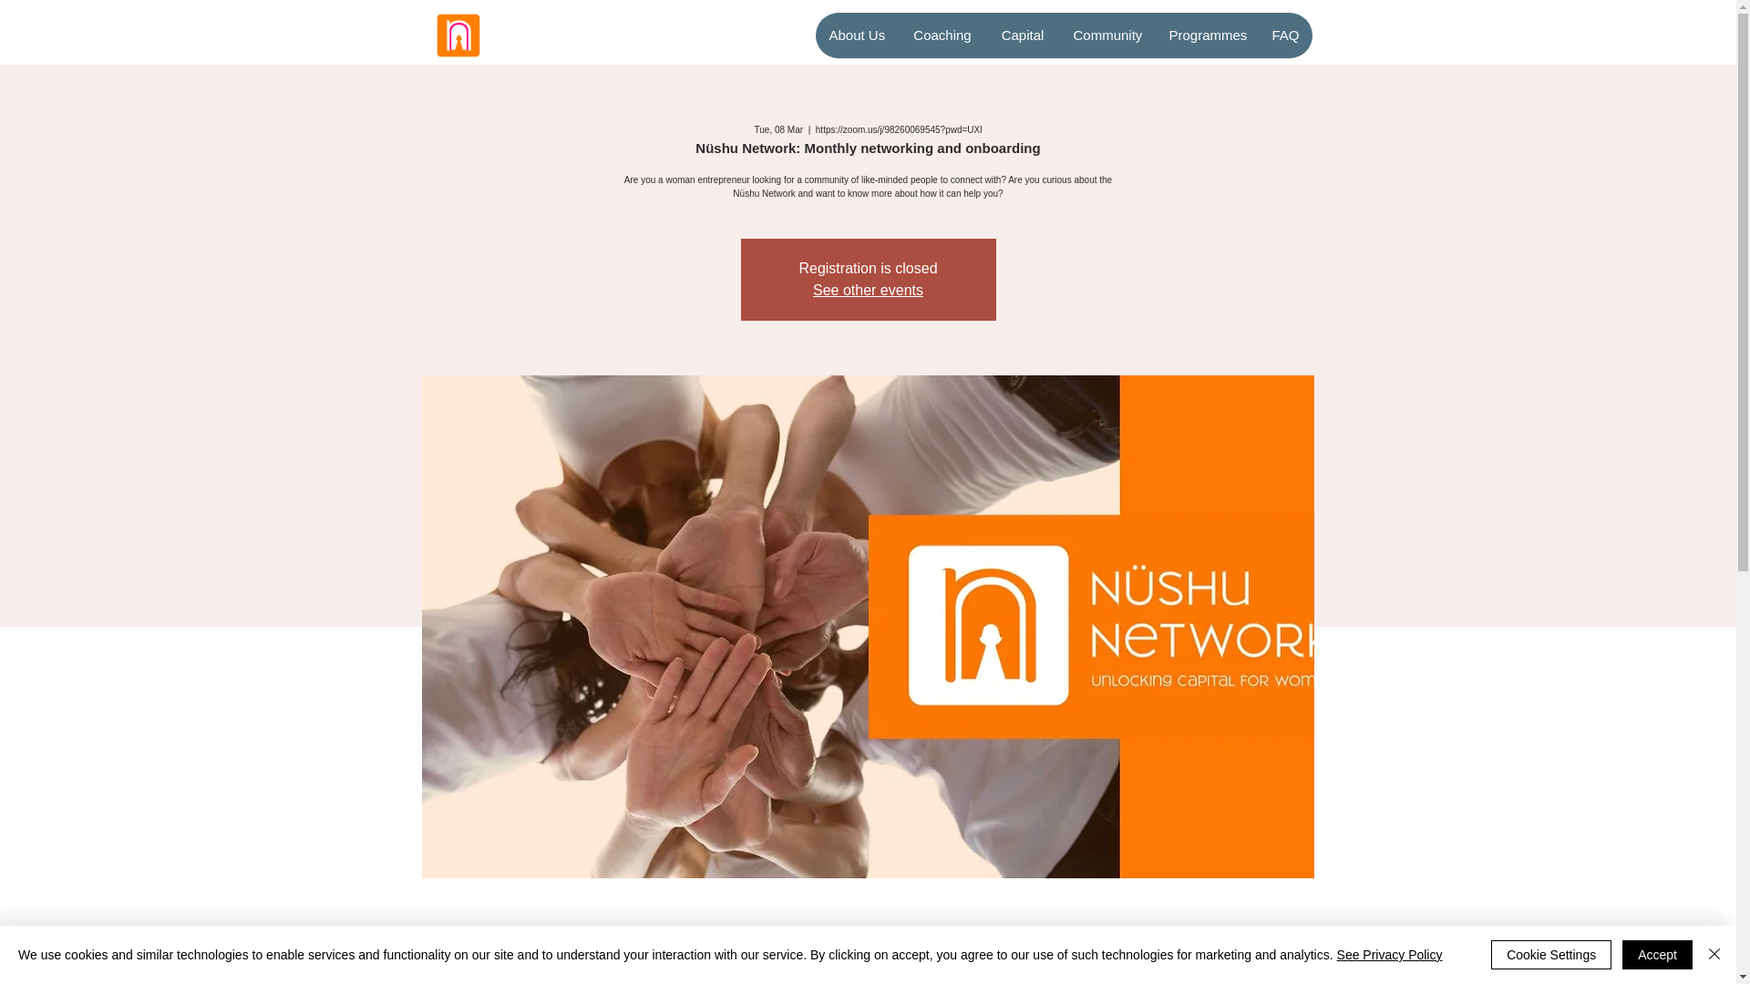 The width and height of the screenshot is (1750, 984). What do you see at coordinates (1107, 35) in the screenshot?
I see `Community` at bounding box center [1107, 35].